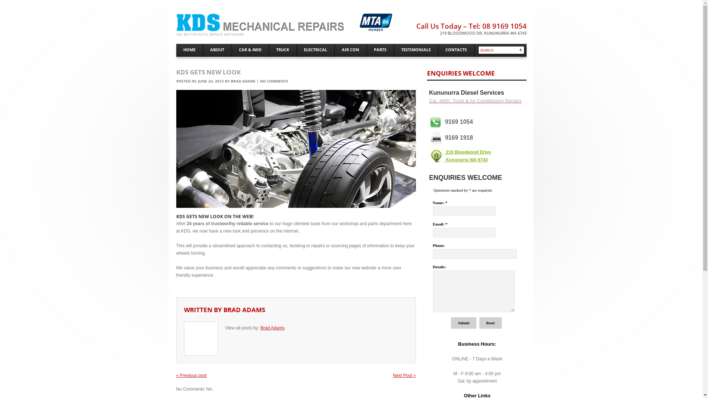  What do you see at coordinates (217, 50) in the screenshot?
I see `ABOUT` at bounding box center [217, 50].